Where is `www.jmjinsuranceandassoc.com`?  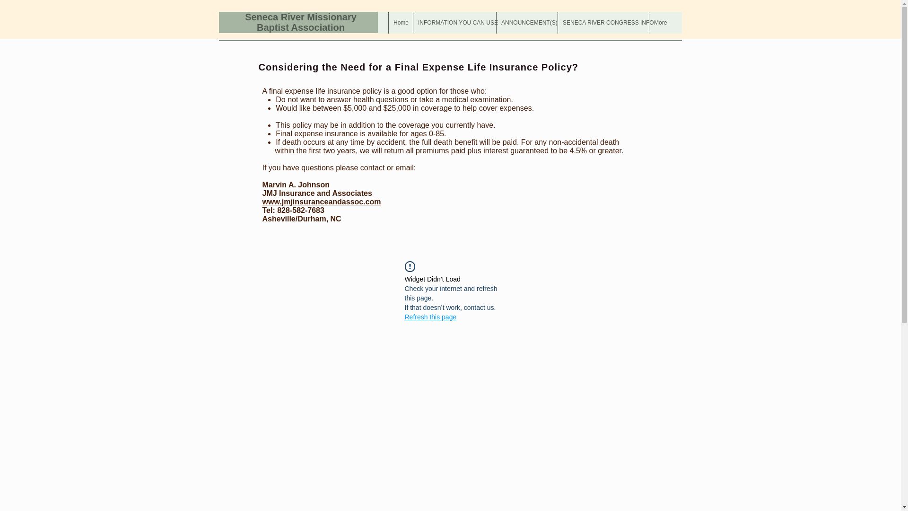
www.jmjinsuranceandassoc.com is located at coordinates (321, 202).